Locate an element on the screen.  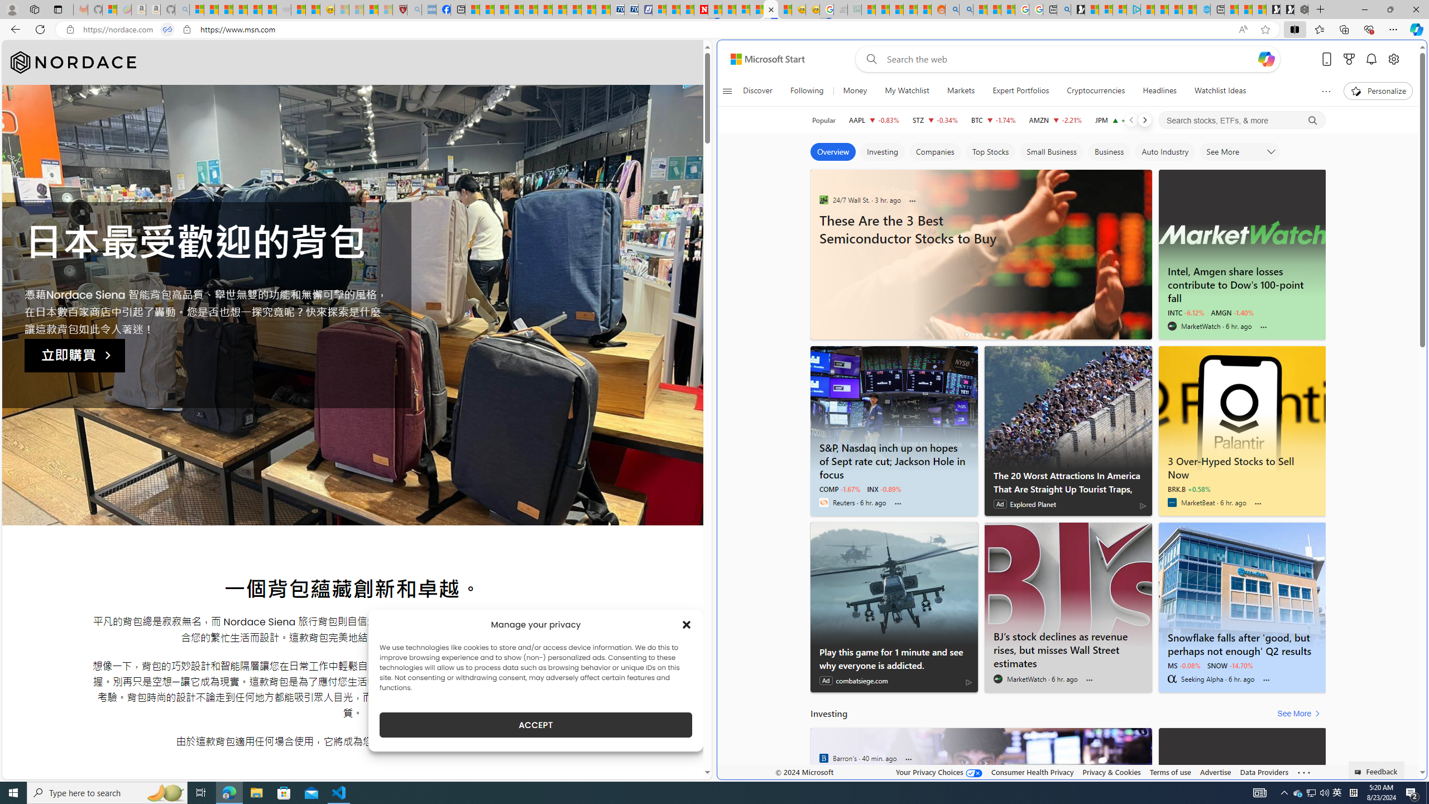
AdChoices is located at coordinates (969, 682).